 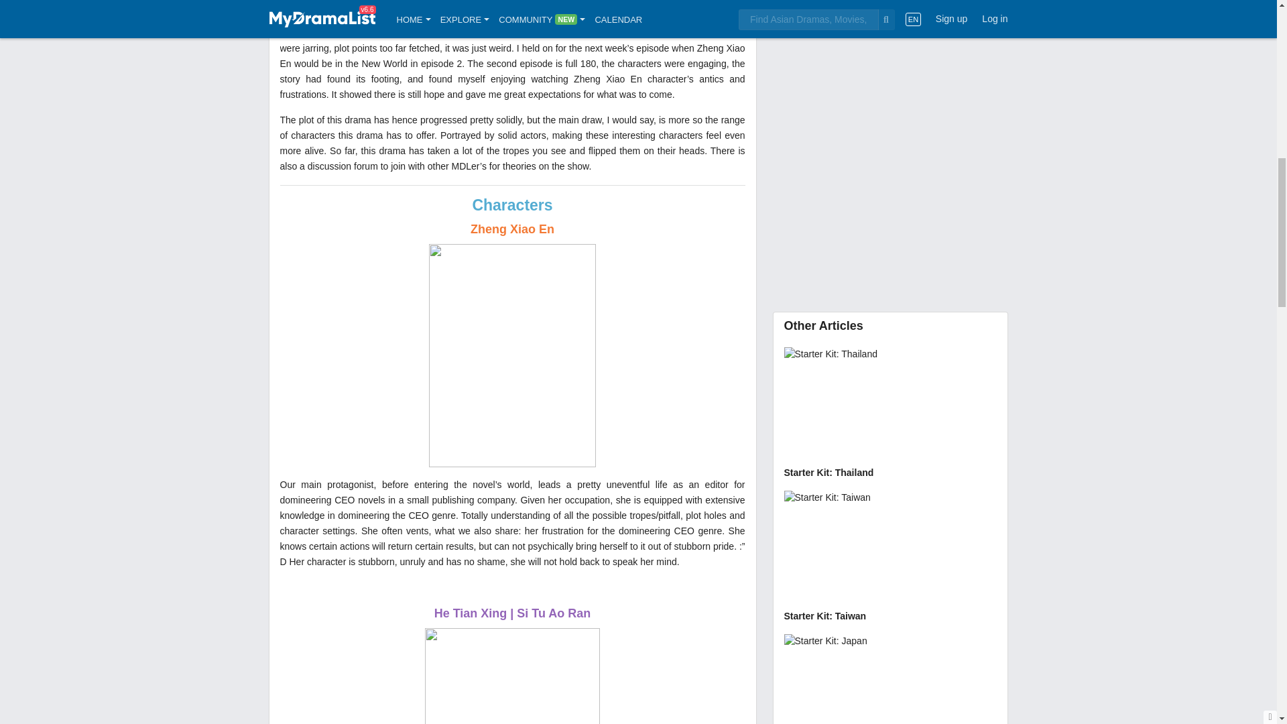 What do you see at coordinates (890, 679) in the screenshot?
I see `Starter Kit: Japan` at bounding box center [890, 679].